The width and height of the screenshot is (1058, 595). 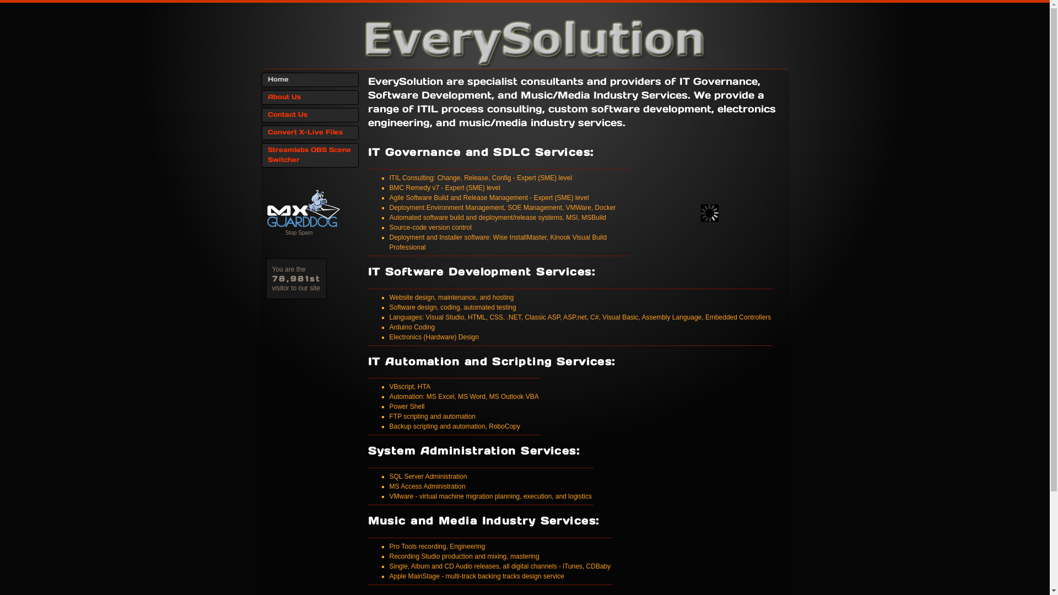 What do you see at coordinates (310, 80) in the screenshot?
I see `Home` at bounding box center [310, 80].